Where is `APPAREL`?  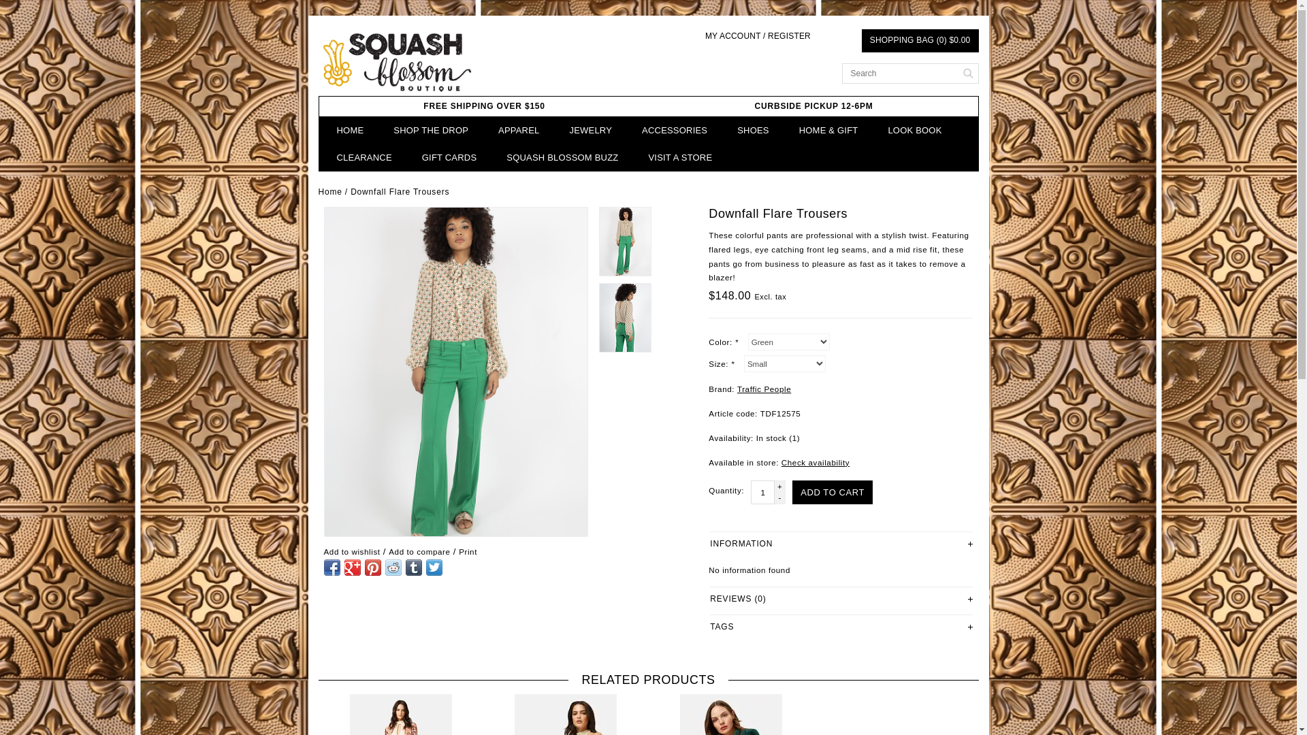 APPAREL is located at coordinates (519, 130).